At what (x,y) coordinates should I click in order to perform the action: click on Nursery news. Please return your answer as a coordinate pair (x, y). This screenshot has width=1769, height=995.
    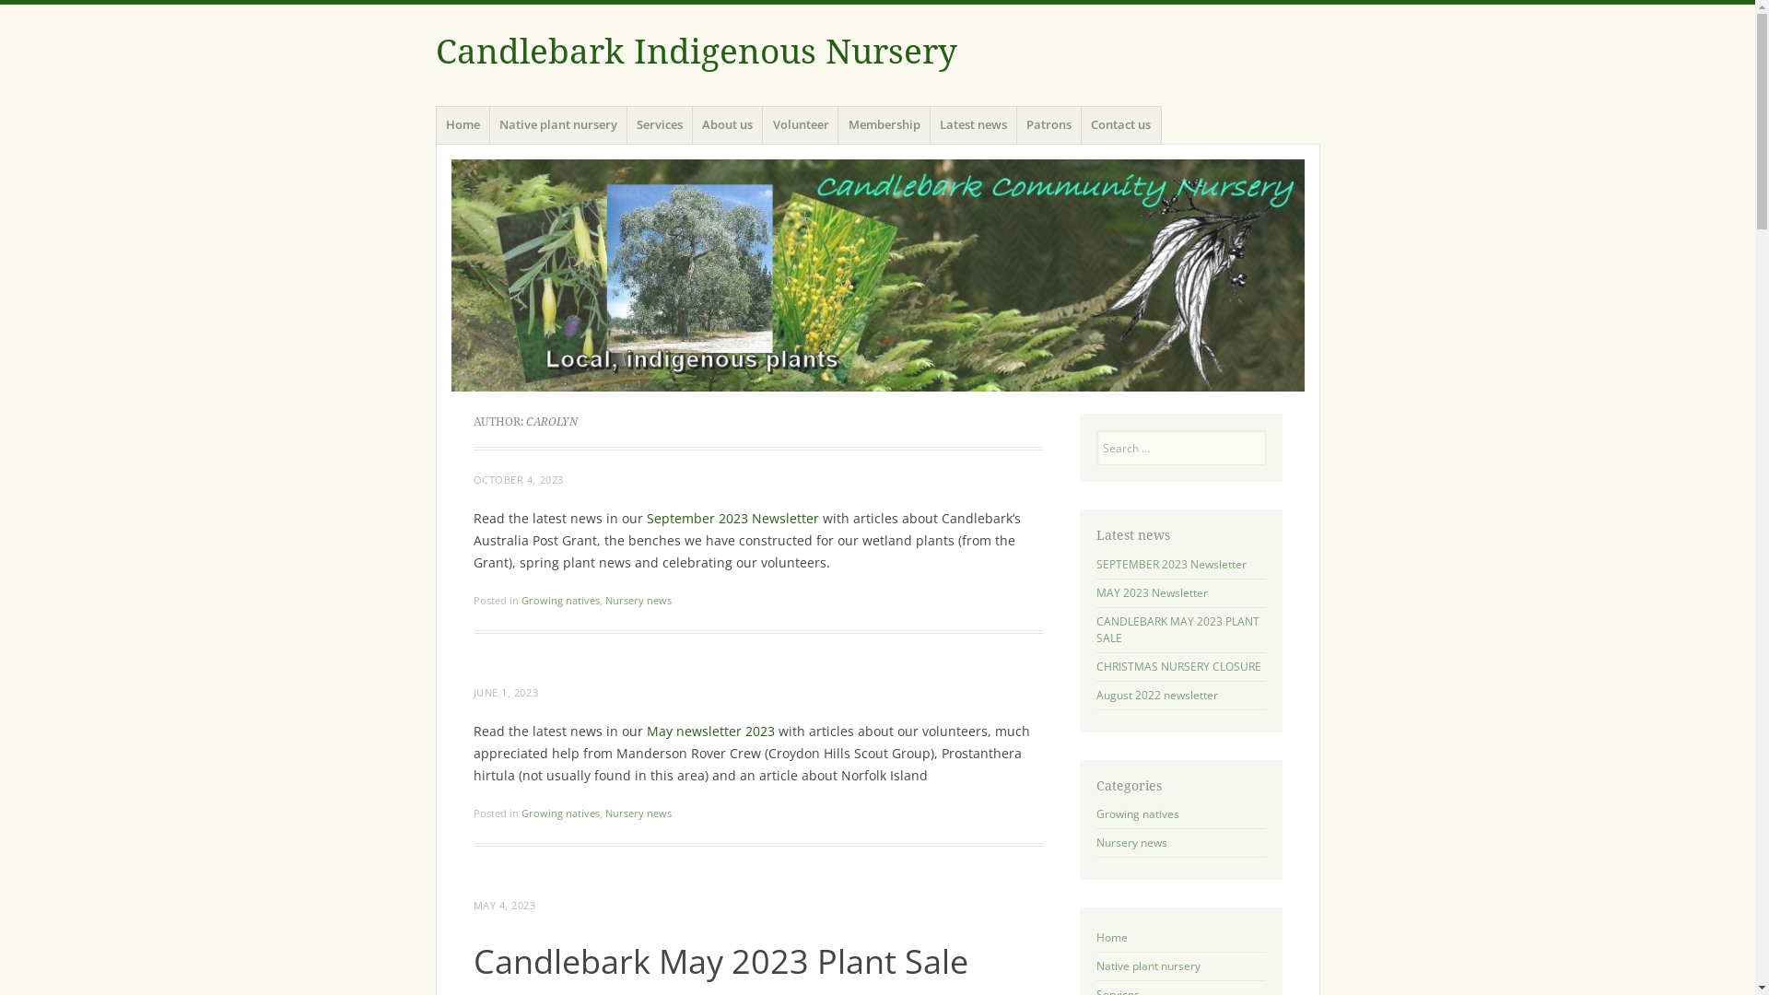
    Looking at the image, I should click on (638, 813).